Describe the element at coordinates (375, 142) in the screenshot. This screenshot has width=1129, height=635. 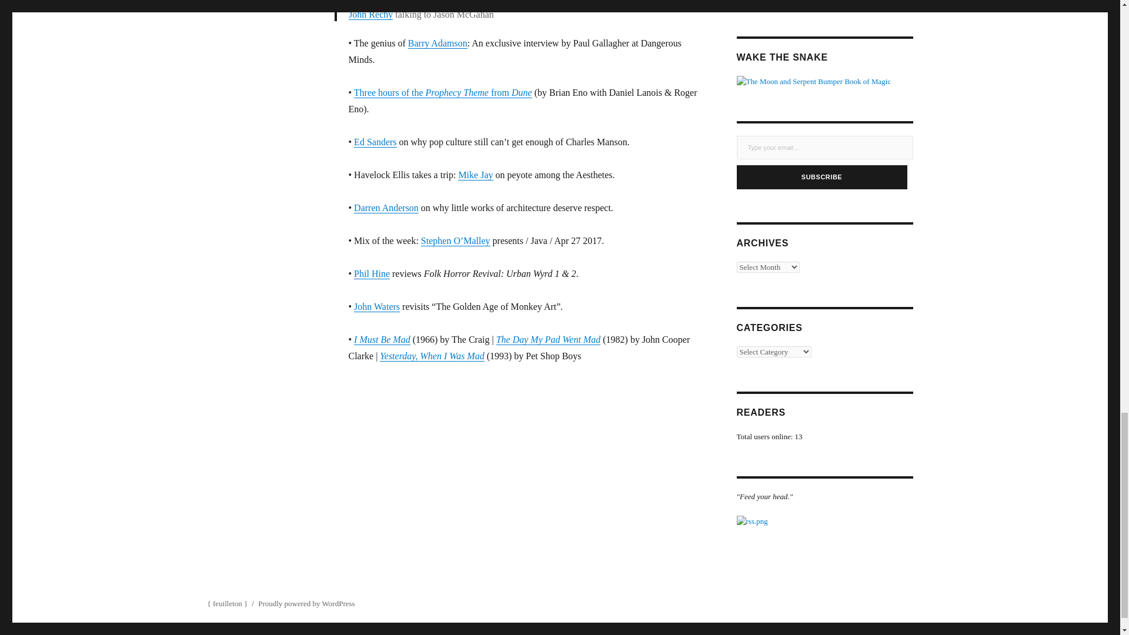
I see `Ed Sanders` at that location.